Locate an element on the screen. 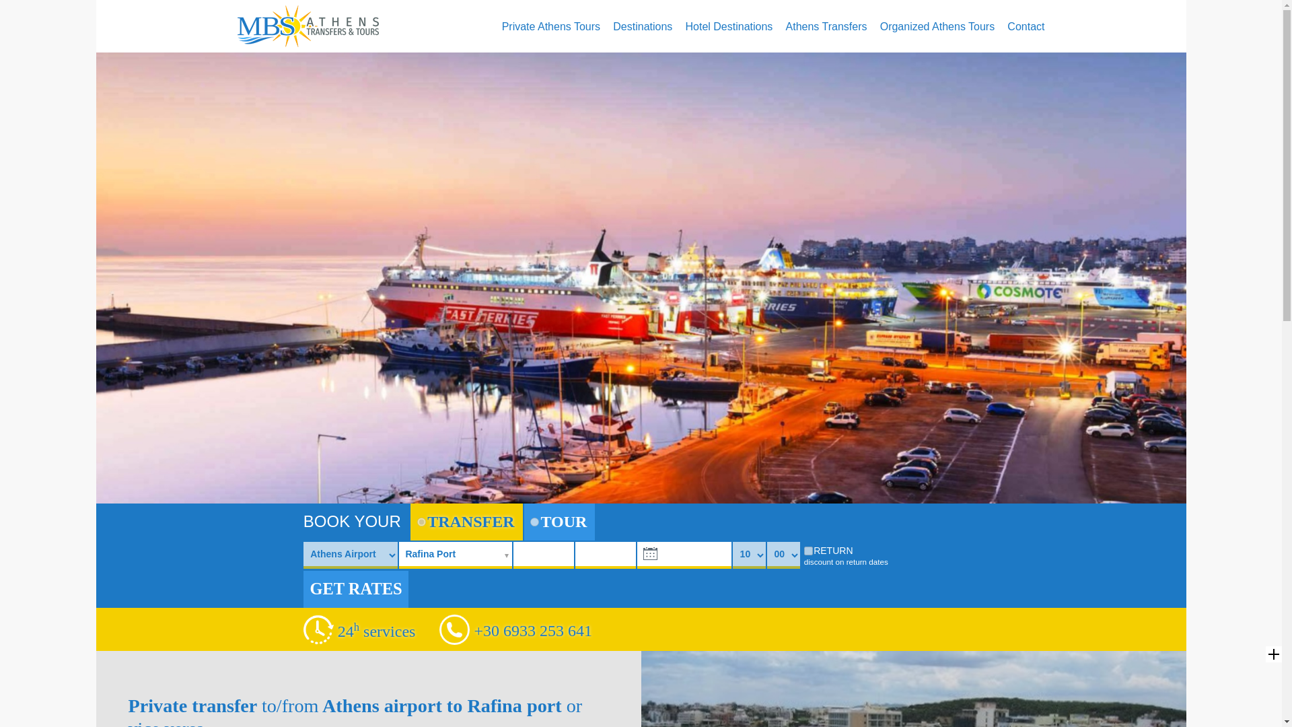 The width and height of the screenshot is (1292, 727). GET RATES is located at coordinates (357, 588).